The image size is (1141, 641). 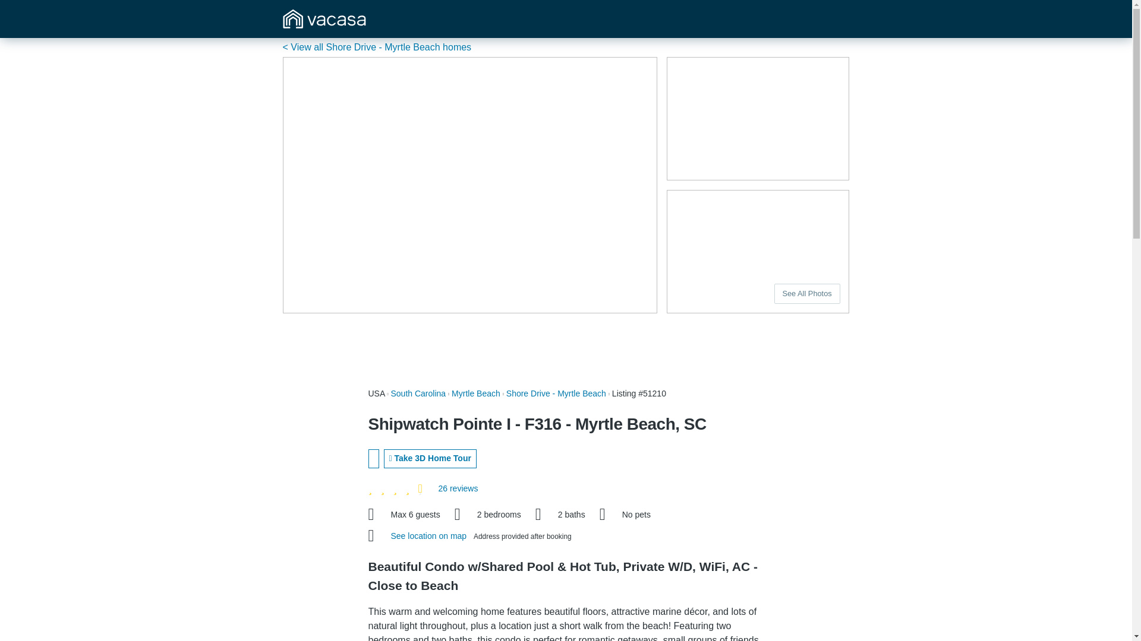 What do you see at coordinates (458, 488) in the screenshot?
I see `26 reviews` at bounding box center [458, 488].